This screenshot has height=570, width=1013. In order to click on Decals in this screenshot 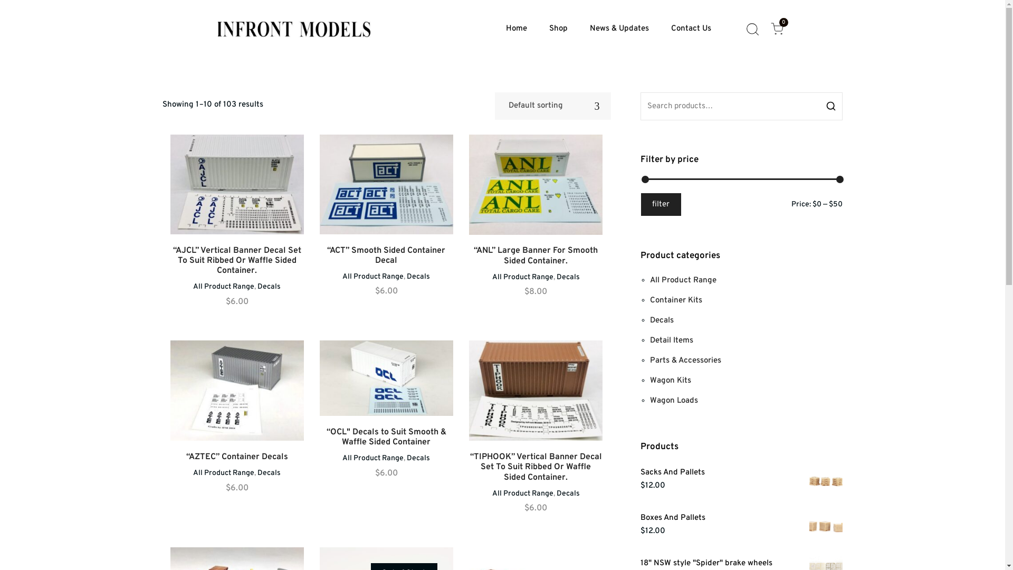, I will do `click(418, 458)`.